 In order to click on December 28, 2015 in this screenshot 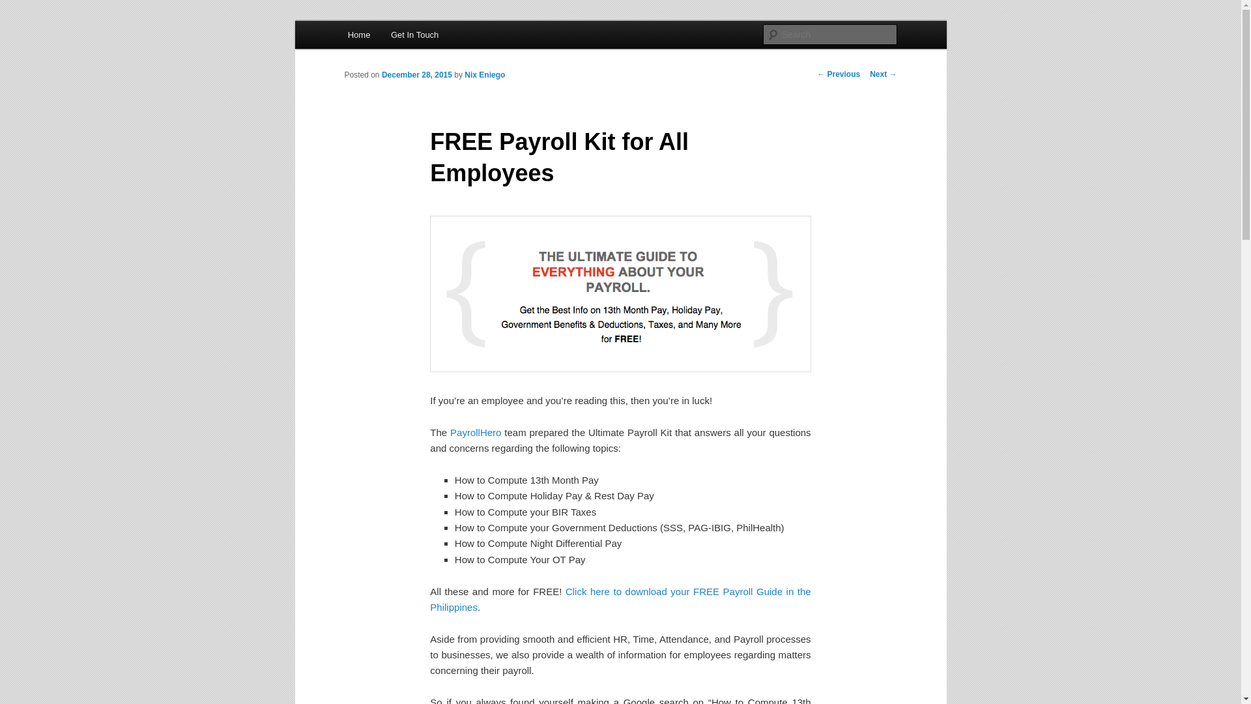, I will do `click(416, 75)`.